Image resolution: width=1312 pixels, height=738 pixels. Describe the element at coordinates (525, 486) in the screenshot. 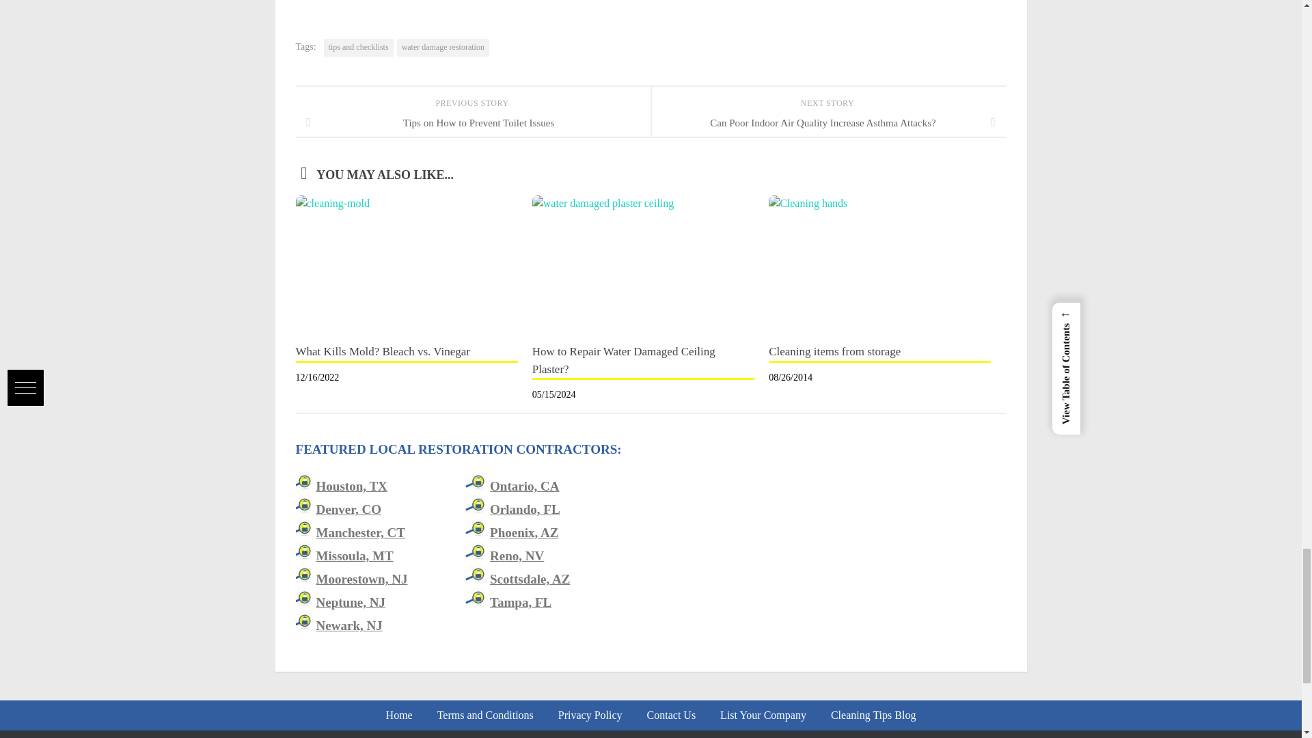

I see `Water Damage and Flood Cleanup - Ontario, CA` at that location.